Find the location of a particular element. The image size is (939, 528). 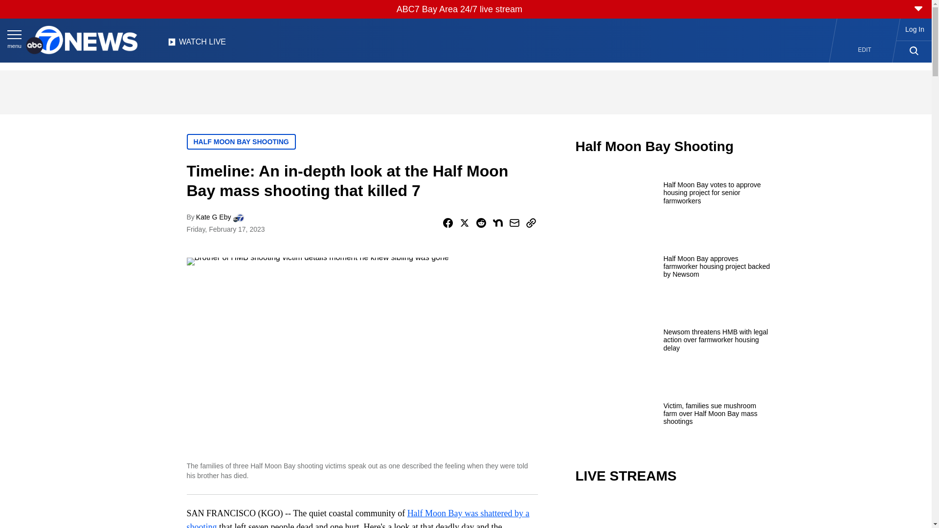

video.title is located at coordinates (673, 513).